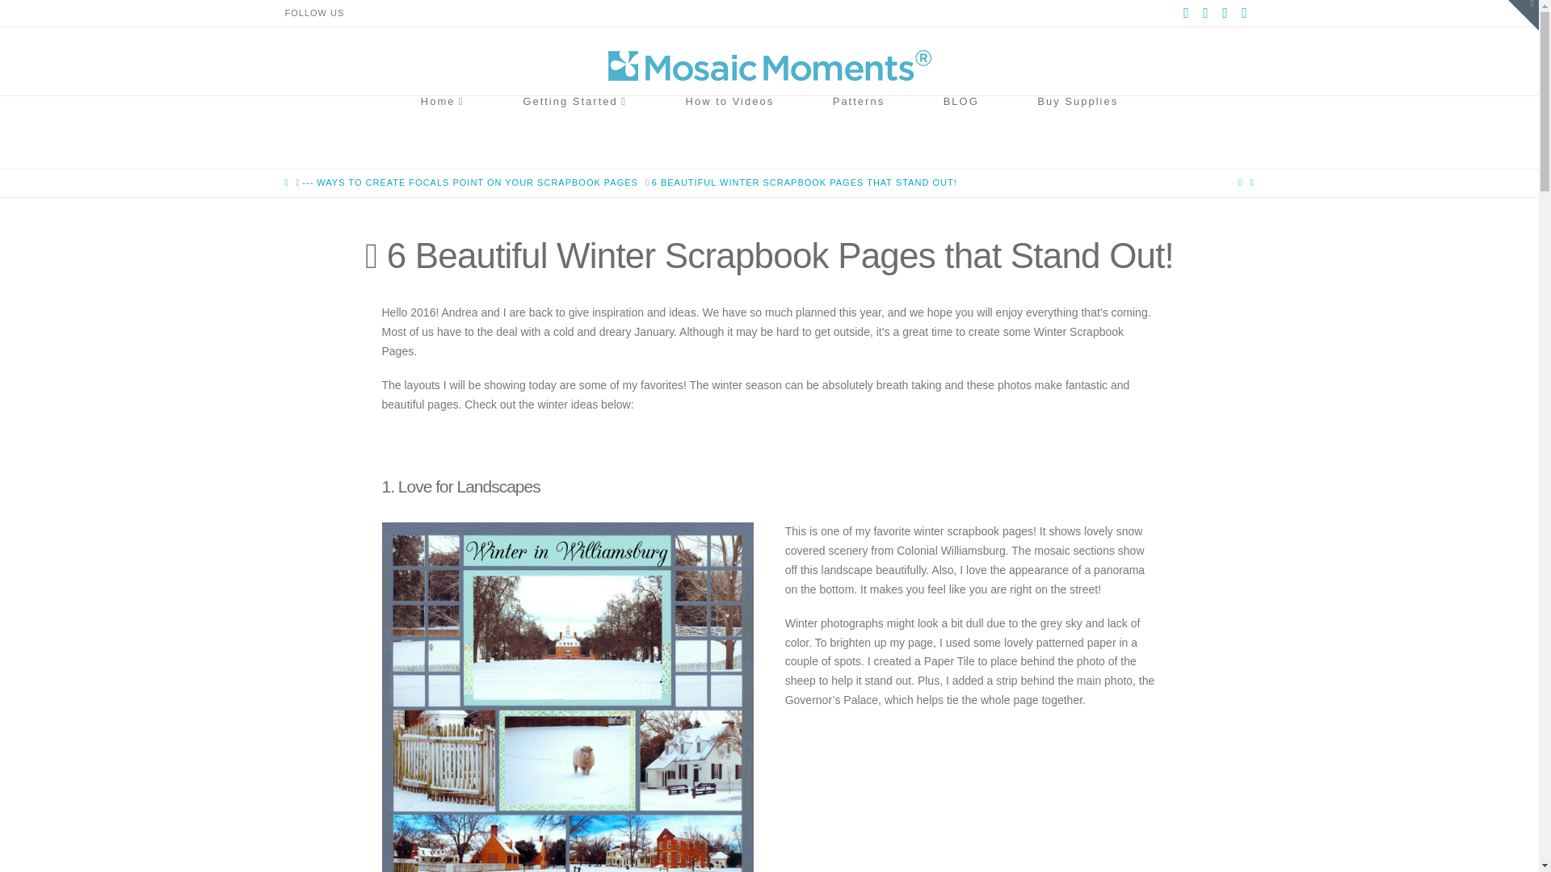 Image resolution: width=1551 pixels, height=872 pixels. I want to click on Home, so click(443, 132).